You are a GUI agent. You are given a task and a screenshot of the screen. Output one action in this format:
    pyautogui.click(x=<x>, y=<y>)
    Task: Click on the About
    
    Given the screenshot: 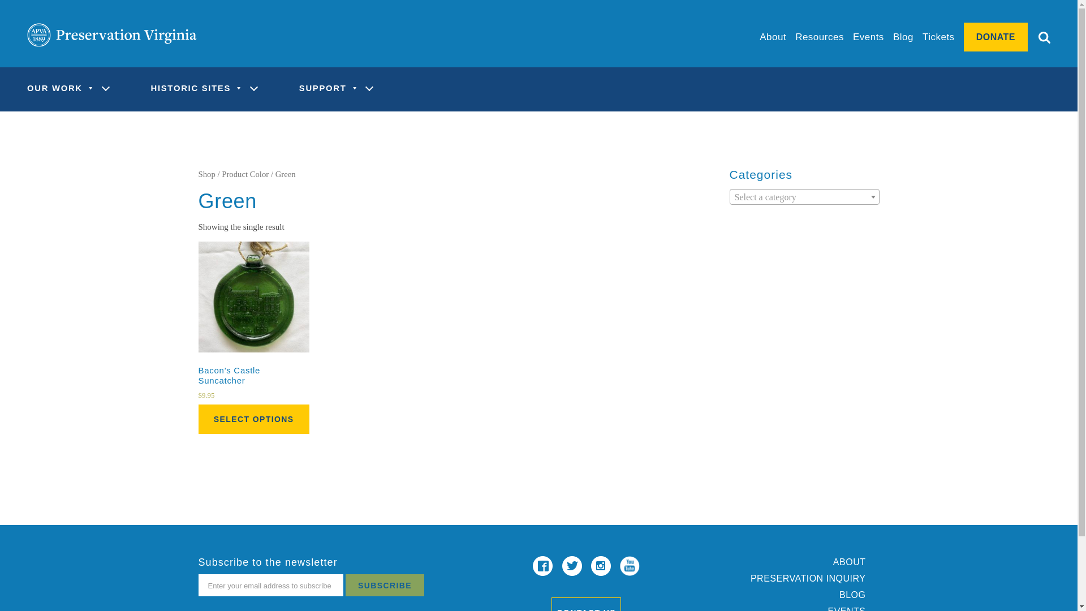 What is the action you would take?
    pyautogui.click(x=773, y=37)
    